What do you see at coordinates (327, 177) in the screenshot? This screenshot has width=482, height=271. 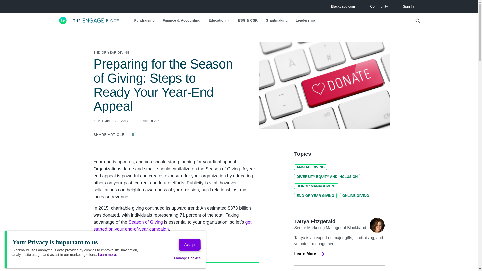 I see `DIVERSITY EQUITY AND INCLUSION` at bounding box center [327, 177].